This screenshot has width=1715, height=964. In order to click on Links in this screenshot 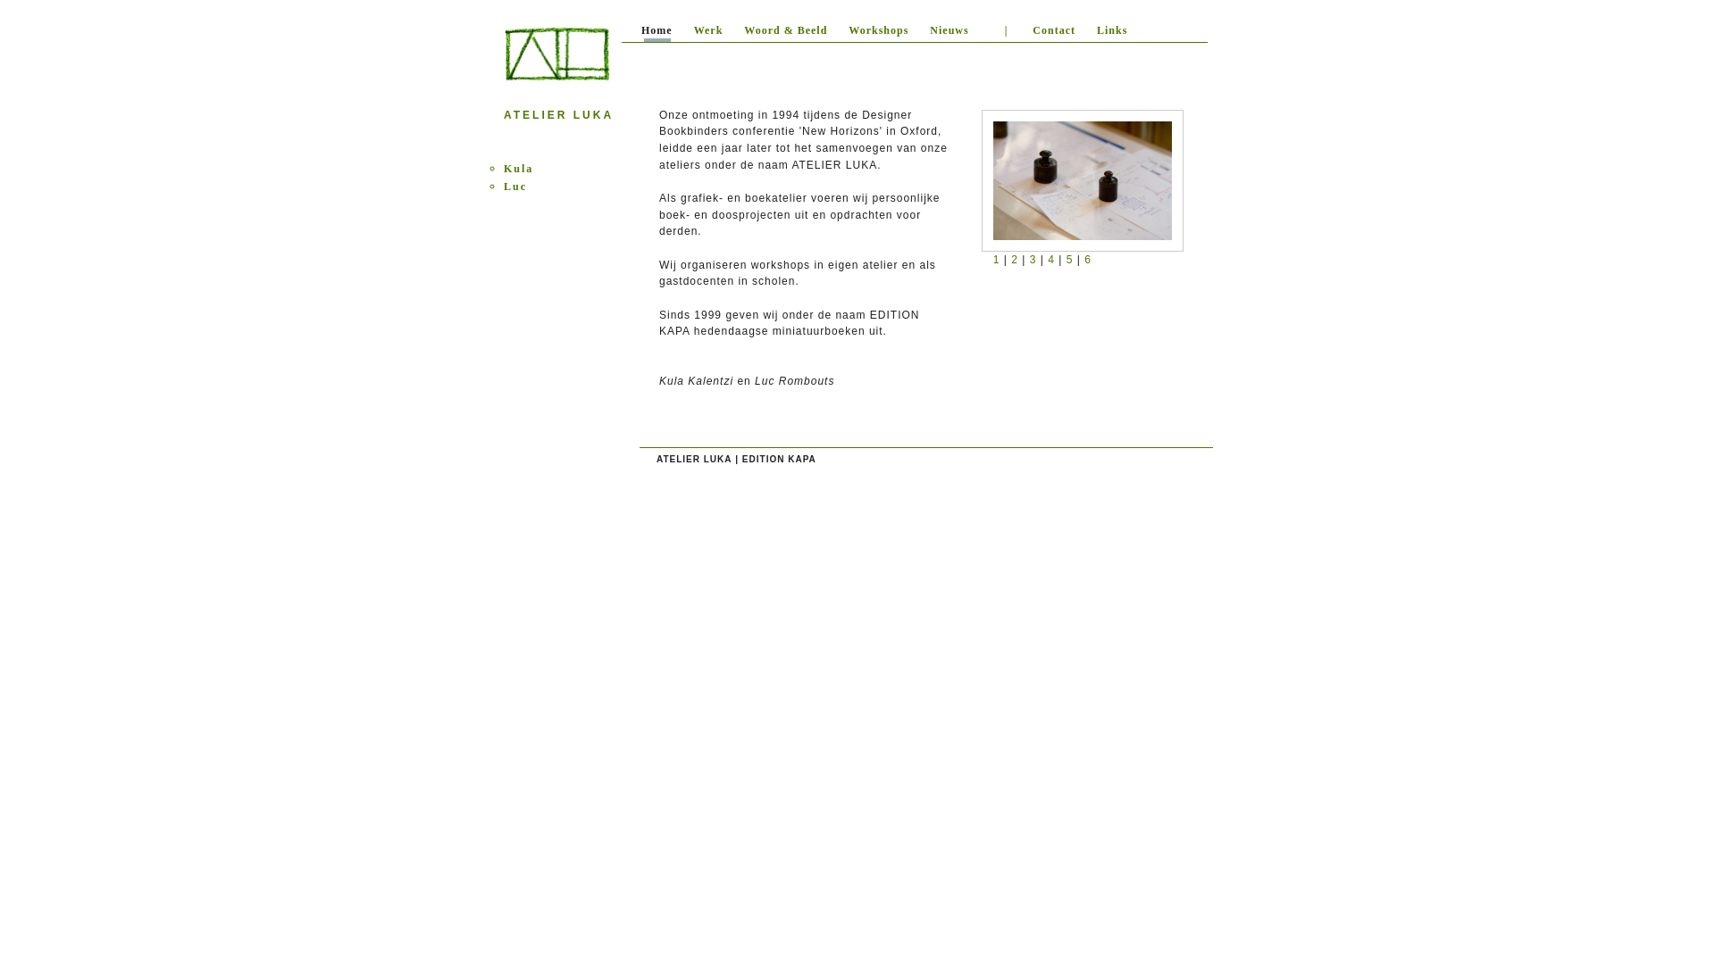, I will do `click(1112, 33)`.